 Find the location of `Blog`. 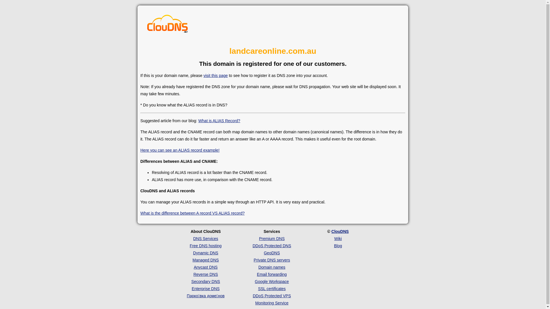

Blog is located at coordinates (338, 246).